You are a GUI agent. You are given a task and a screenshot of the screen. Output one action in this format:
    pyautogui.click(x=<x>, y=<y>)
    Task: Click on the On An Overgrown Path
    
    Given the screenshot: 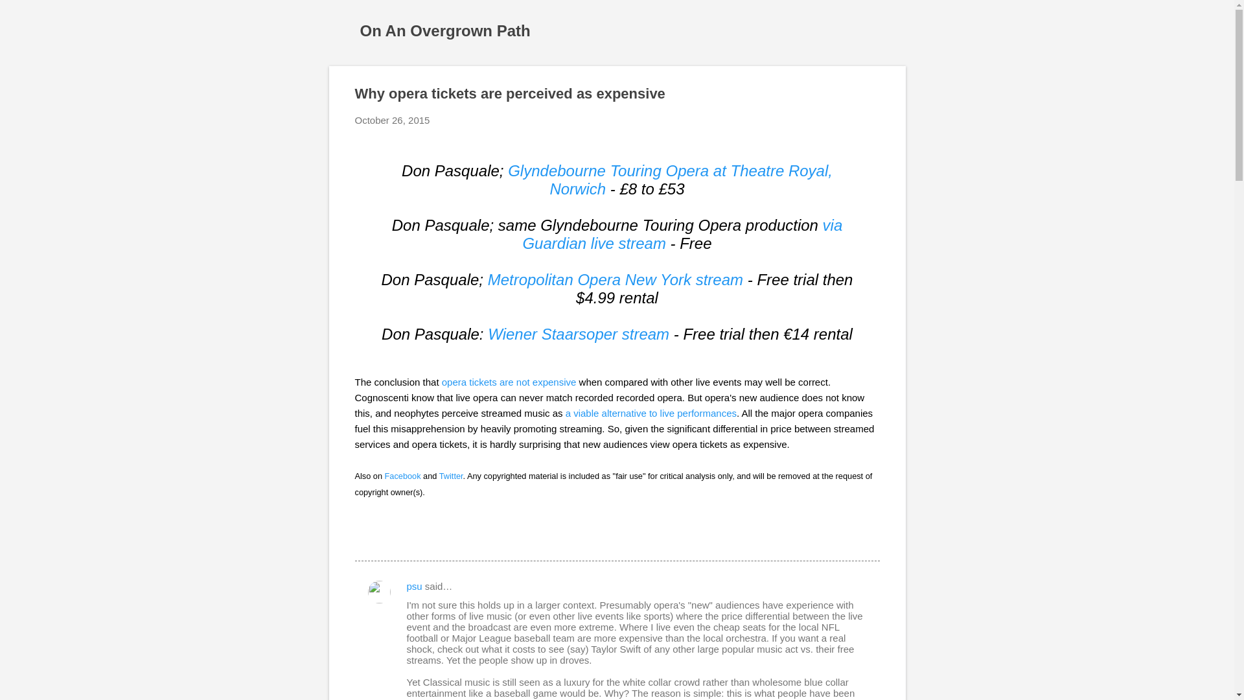 What is the action you would take?
    pyautogui.click(x=446, y=30)
    